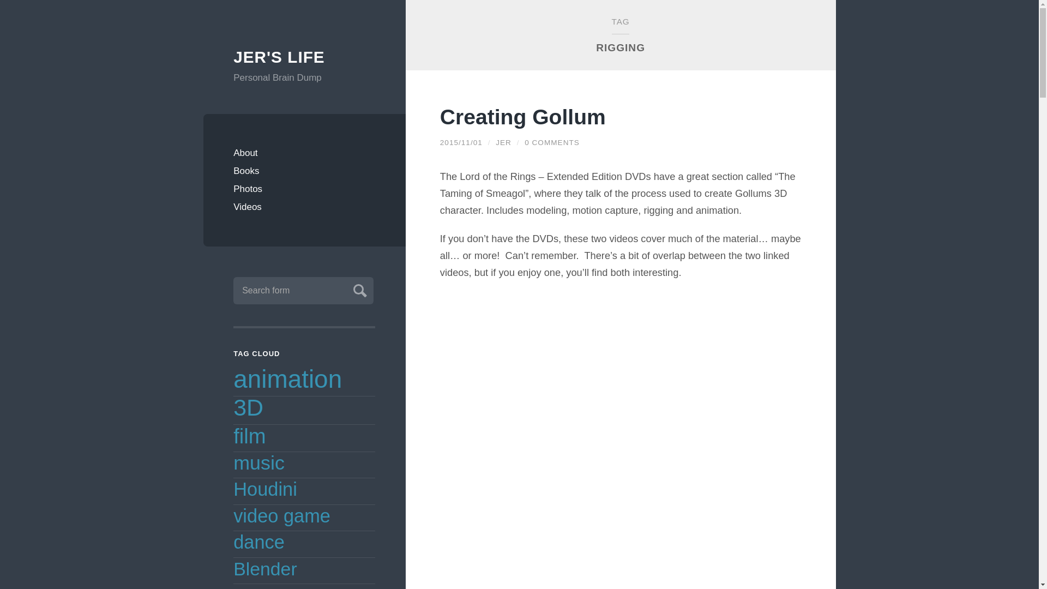 Image resolution: width=1047 pixels, height=589 pixels. Describe the element at coordinates (358, 289) in the screenshot. I see `Submit` at that location.